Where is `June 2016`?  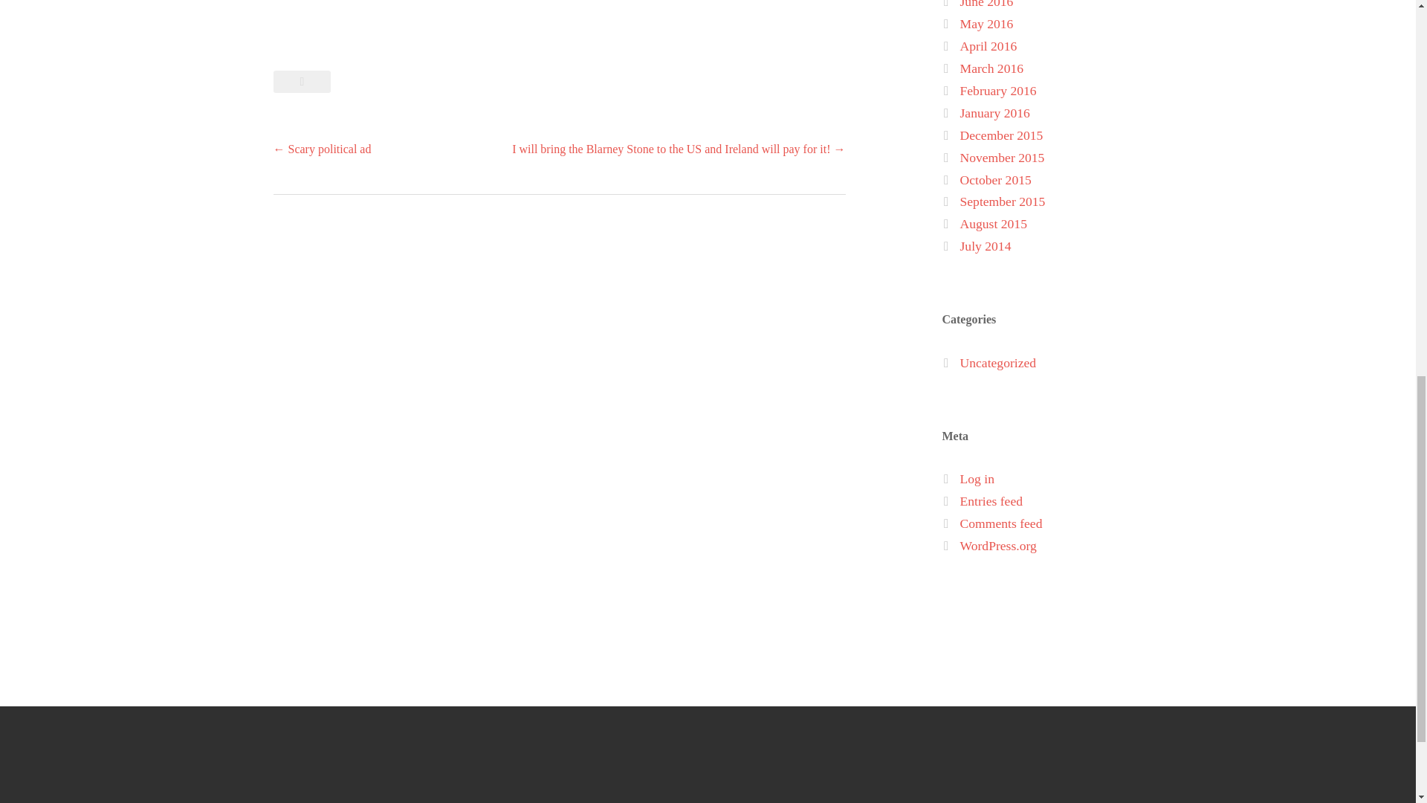
June 2016 is located at coordinates (987, 4).